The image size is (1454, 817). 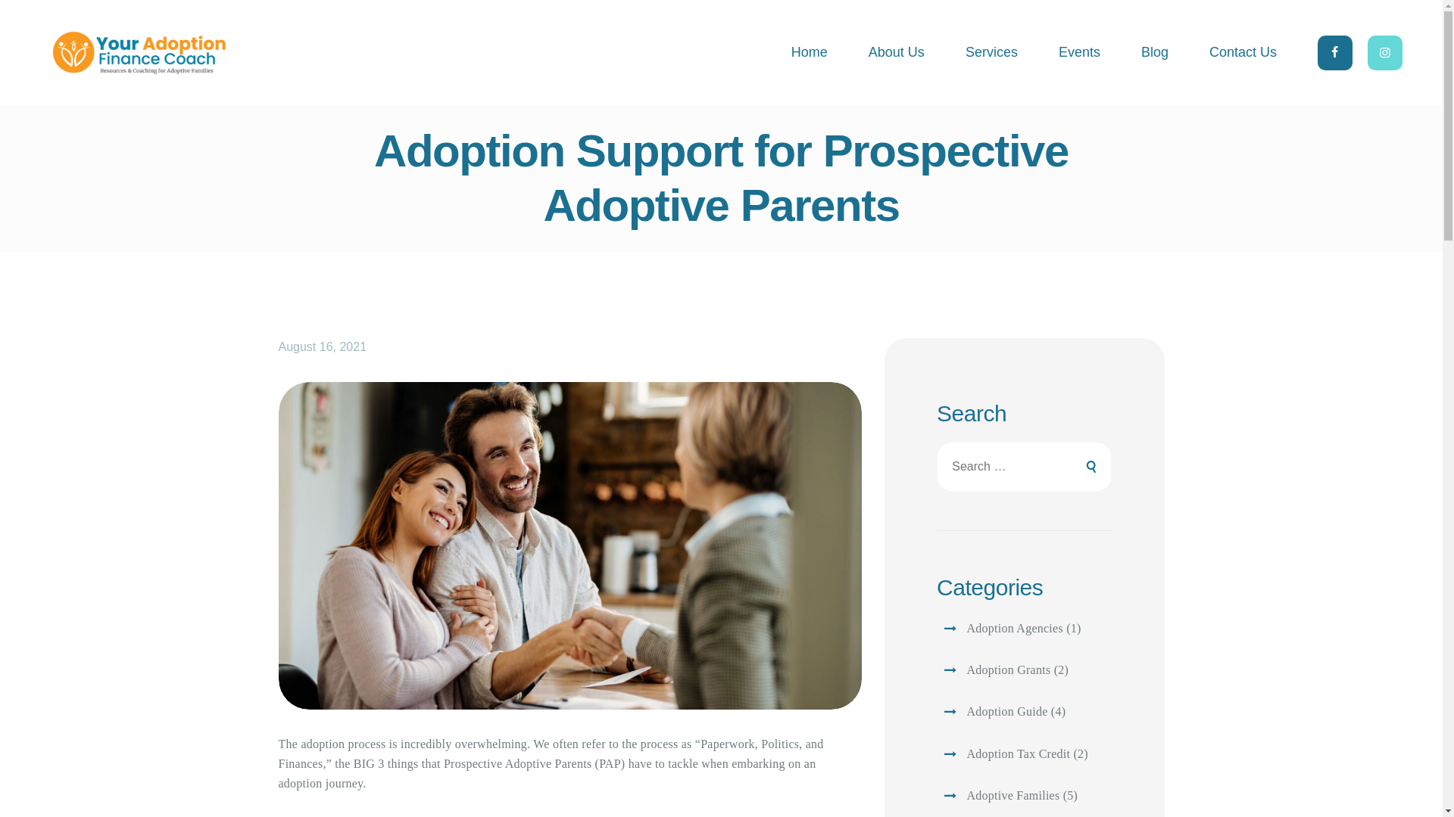 I want to click on Home, so click(x=809, y=52).